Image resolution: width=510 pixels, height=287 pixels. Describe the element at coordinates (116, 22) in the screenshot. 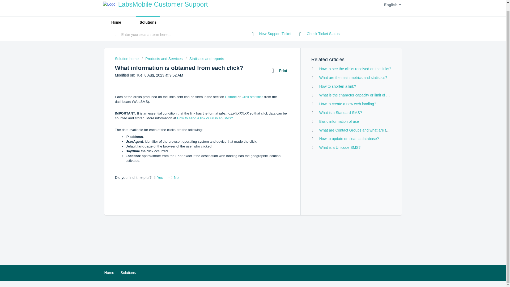

I see `Home` at that location.